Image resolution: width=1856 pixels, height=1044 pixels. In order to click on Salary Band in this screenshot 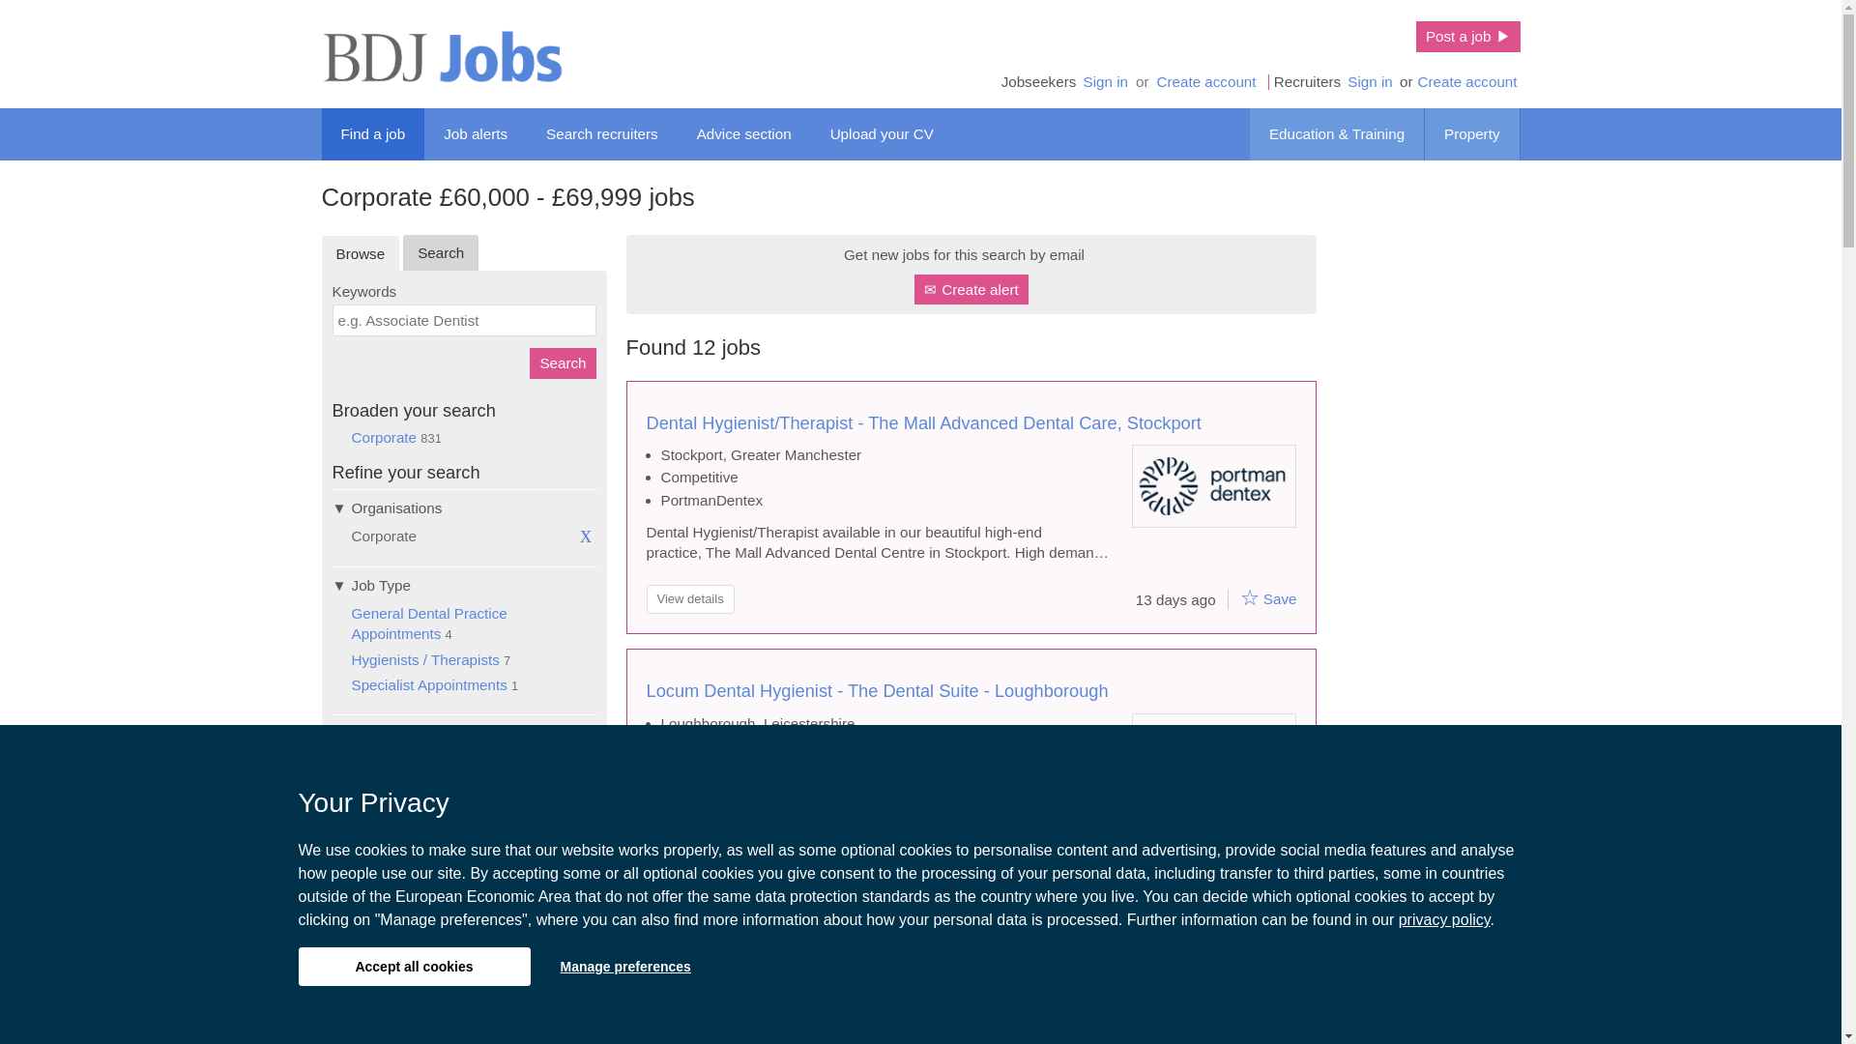, I will do `click(464, 732)`.